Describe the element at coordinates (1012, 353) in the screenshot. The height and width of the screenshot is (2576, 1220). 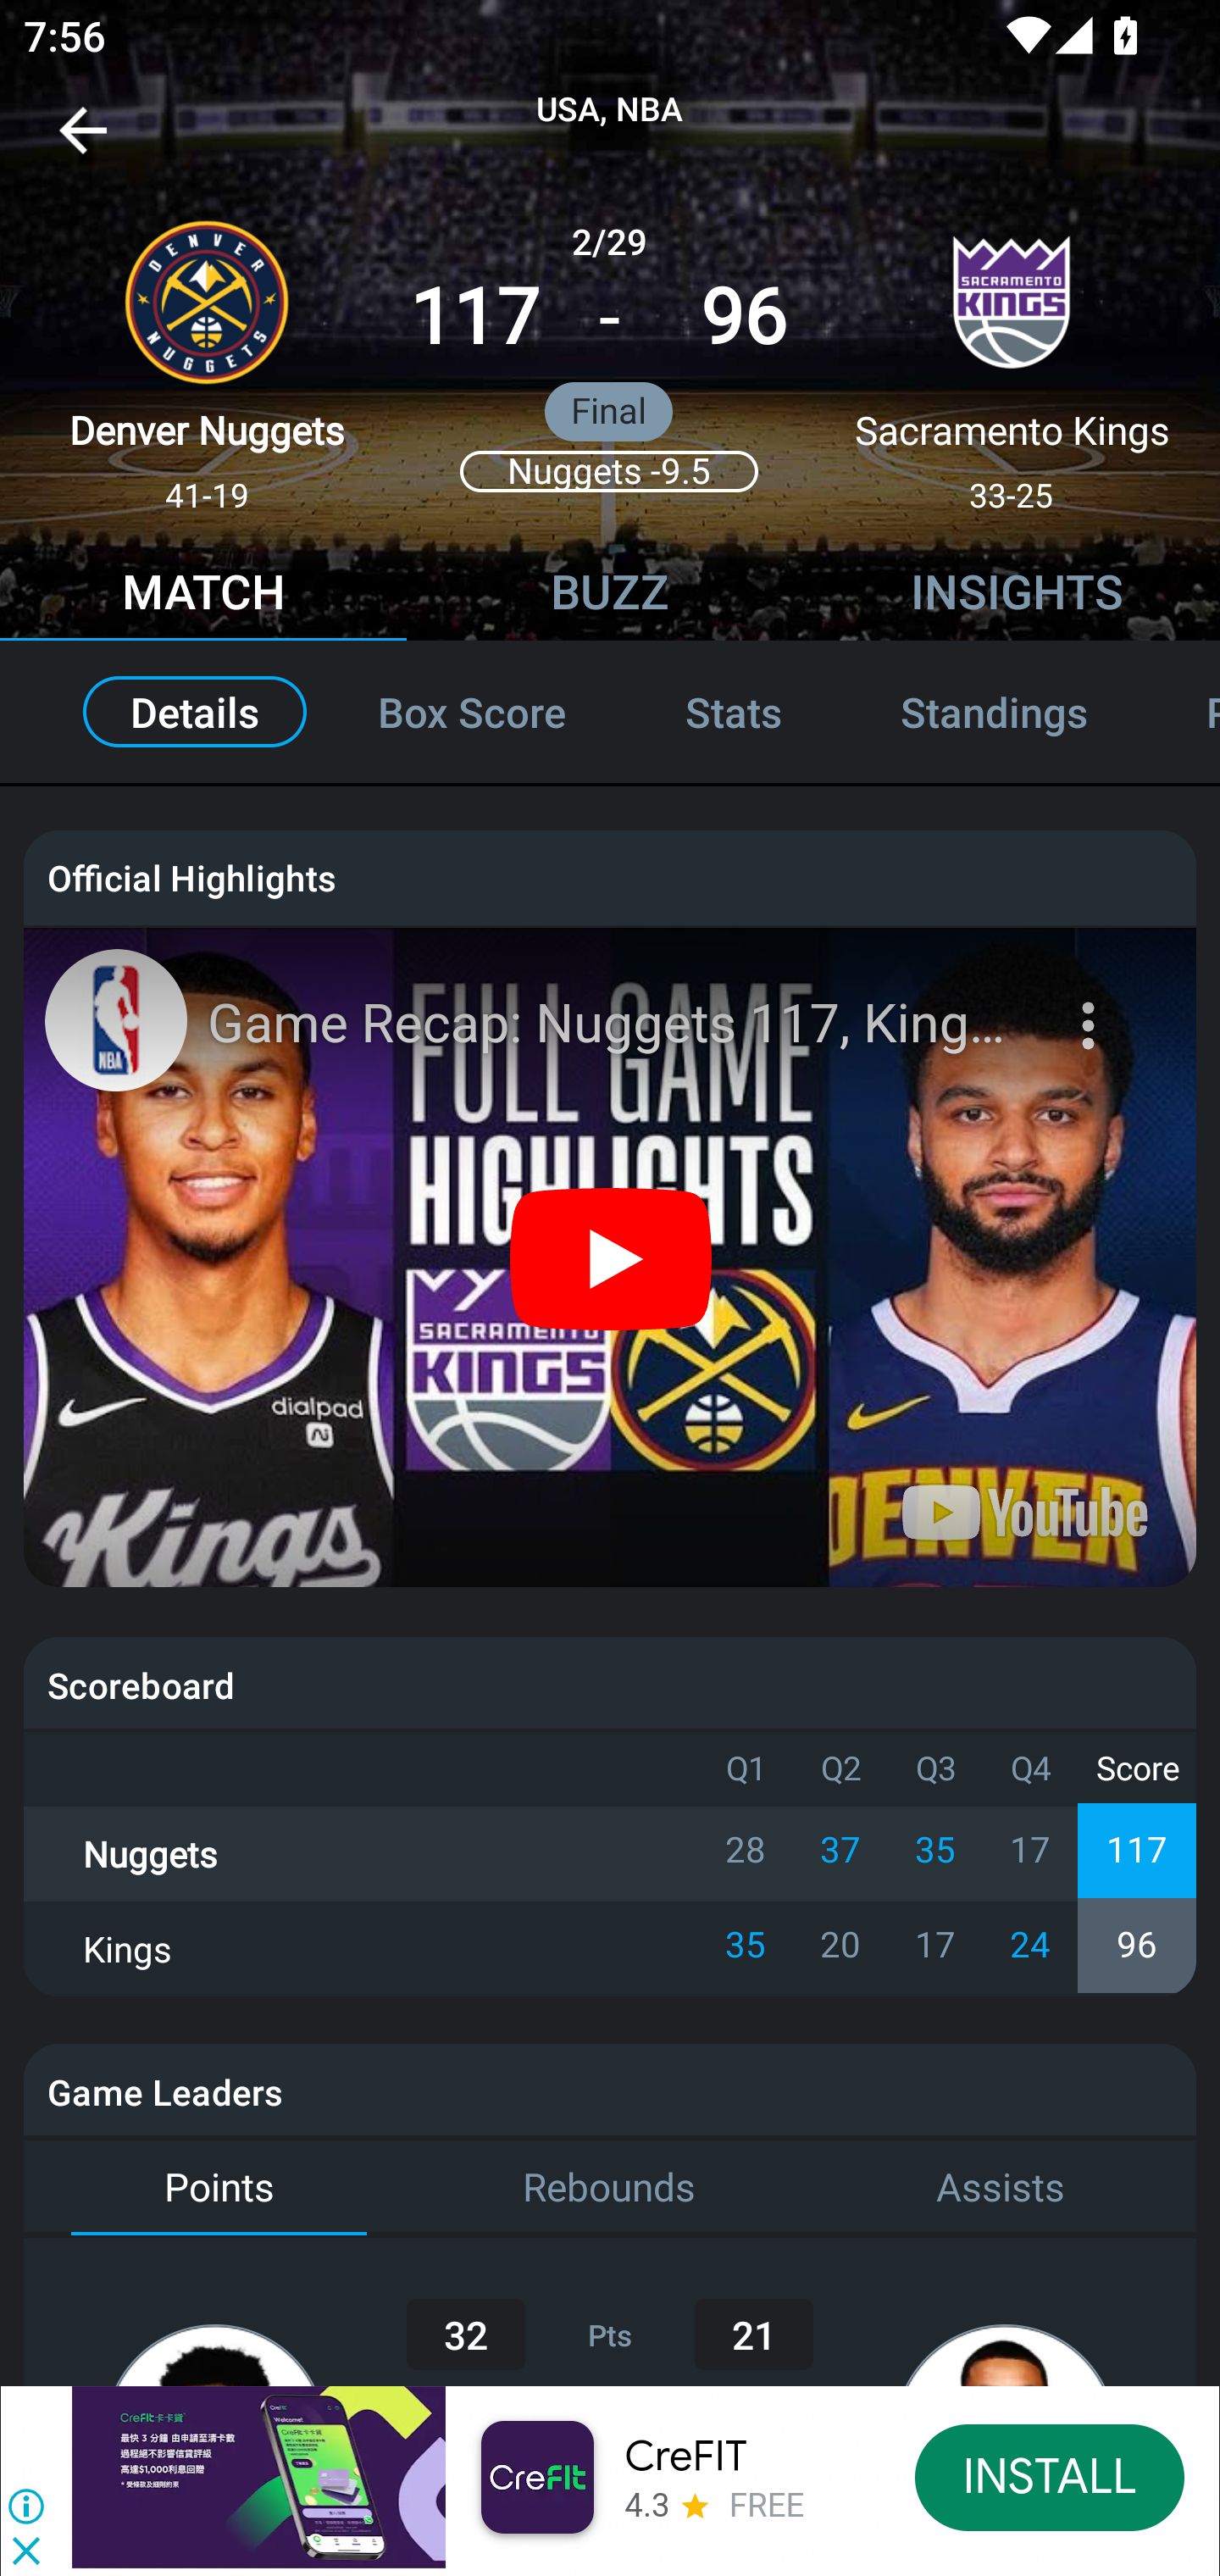
I see `Sacramento Kings 33-25` at that location.